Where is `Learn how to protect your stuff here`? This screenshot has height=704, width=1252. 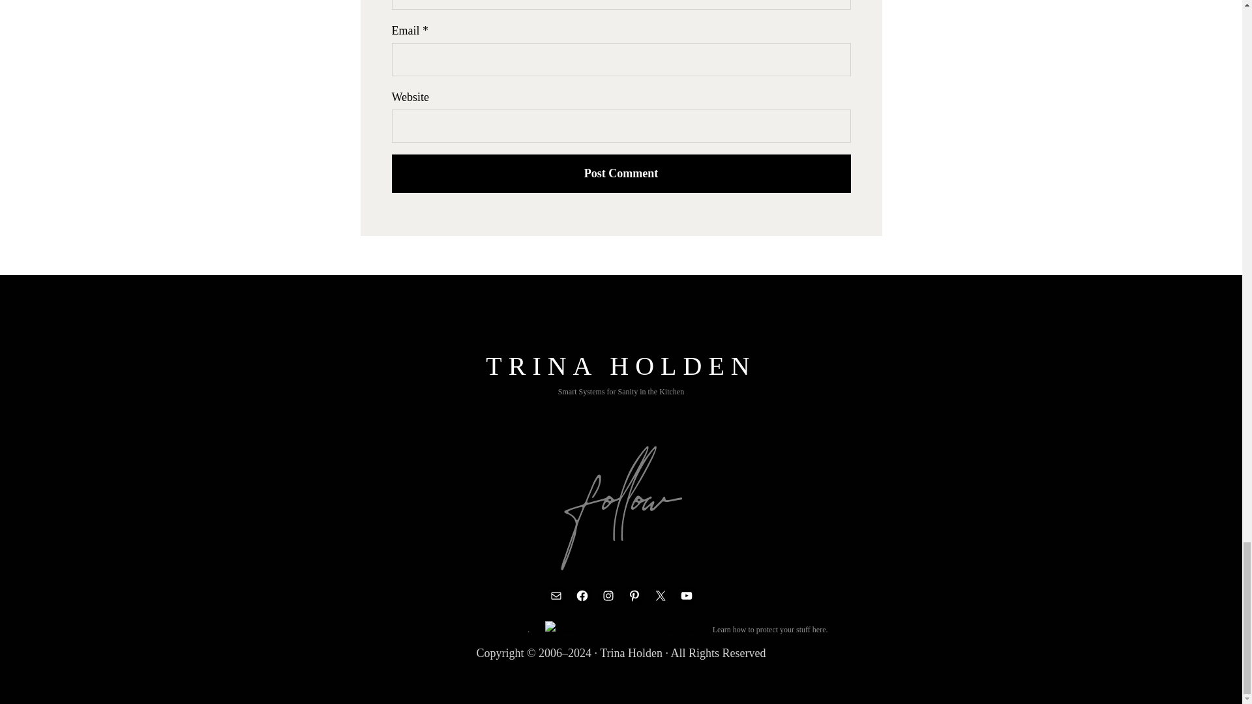 Learn how to protect your stuff here is located at coordinates (471, 630).